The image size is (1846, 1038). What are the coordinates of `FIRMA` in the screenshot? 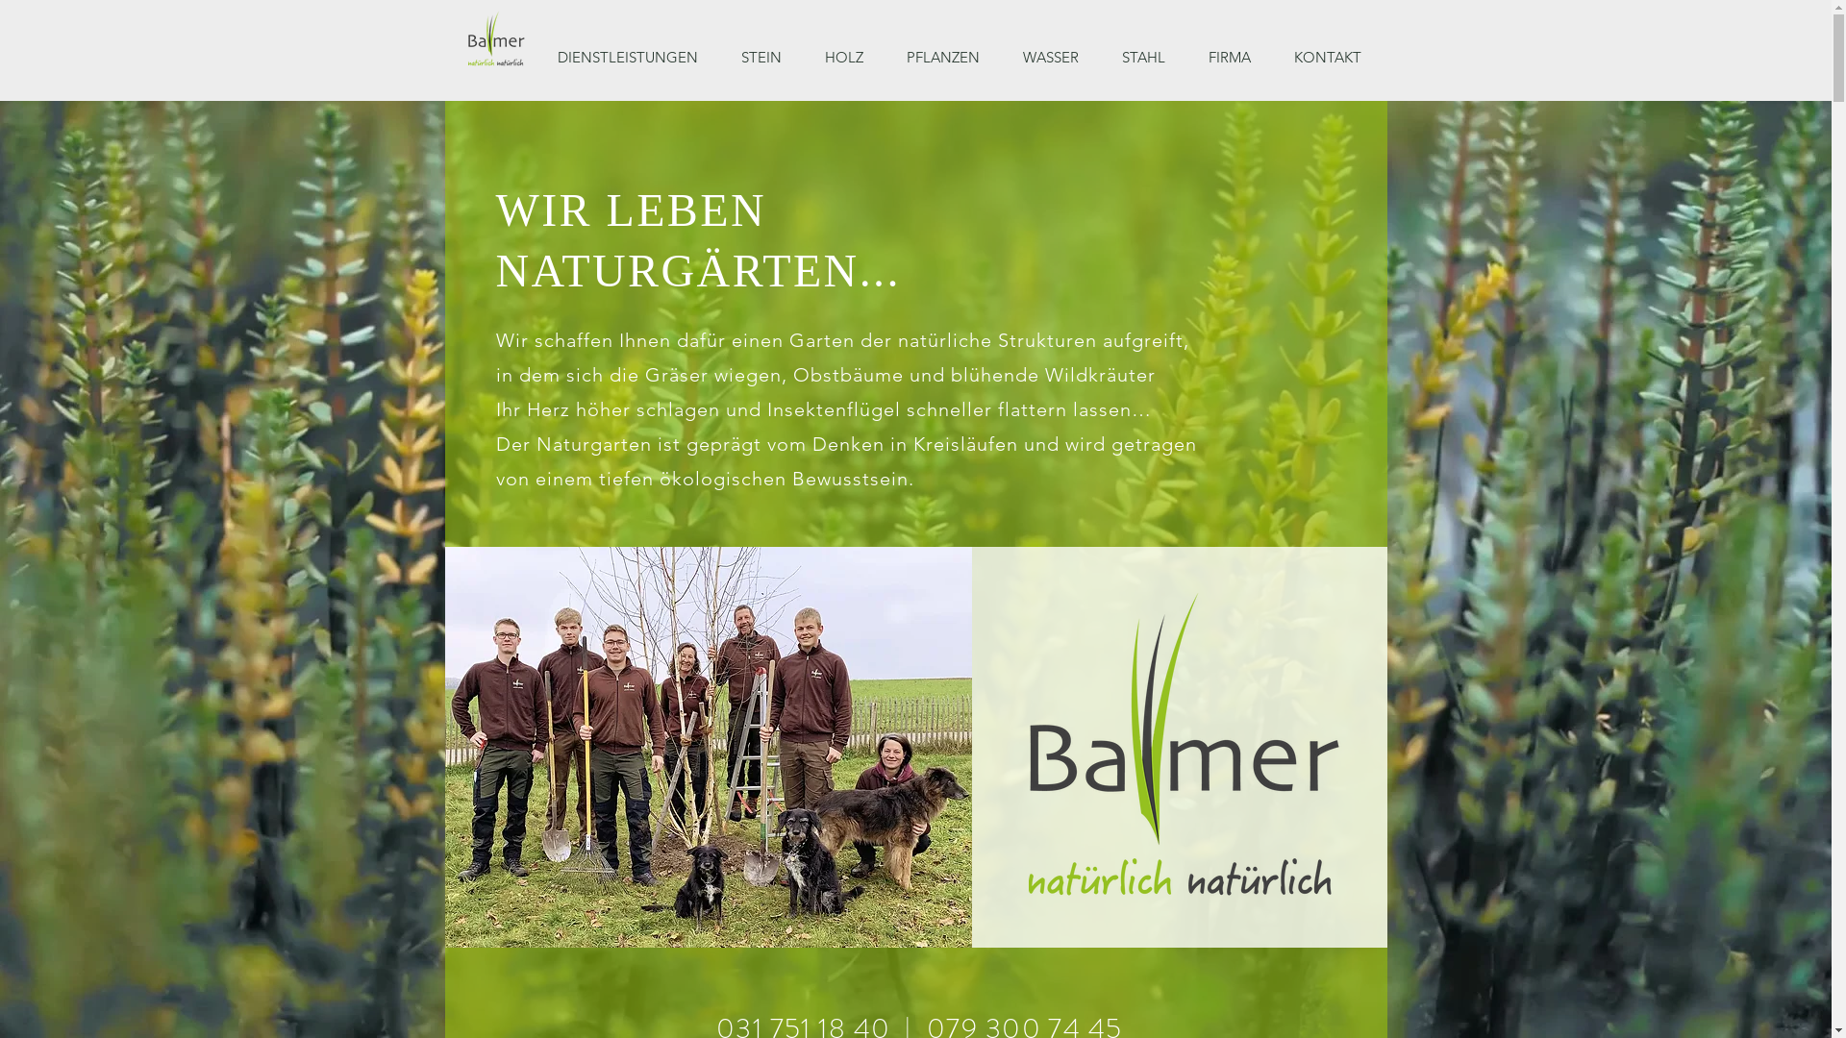 It's located at (1236, 58).